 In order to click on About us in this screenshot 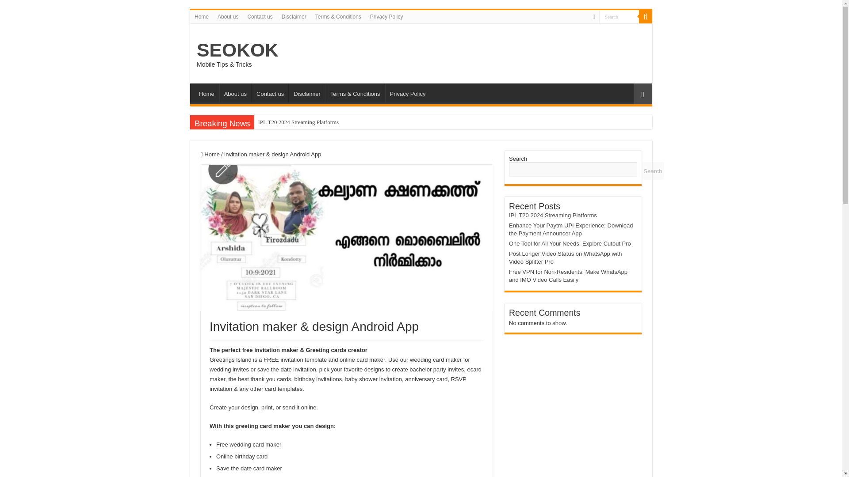, I will do `click(235, 93)`.